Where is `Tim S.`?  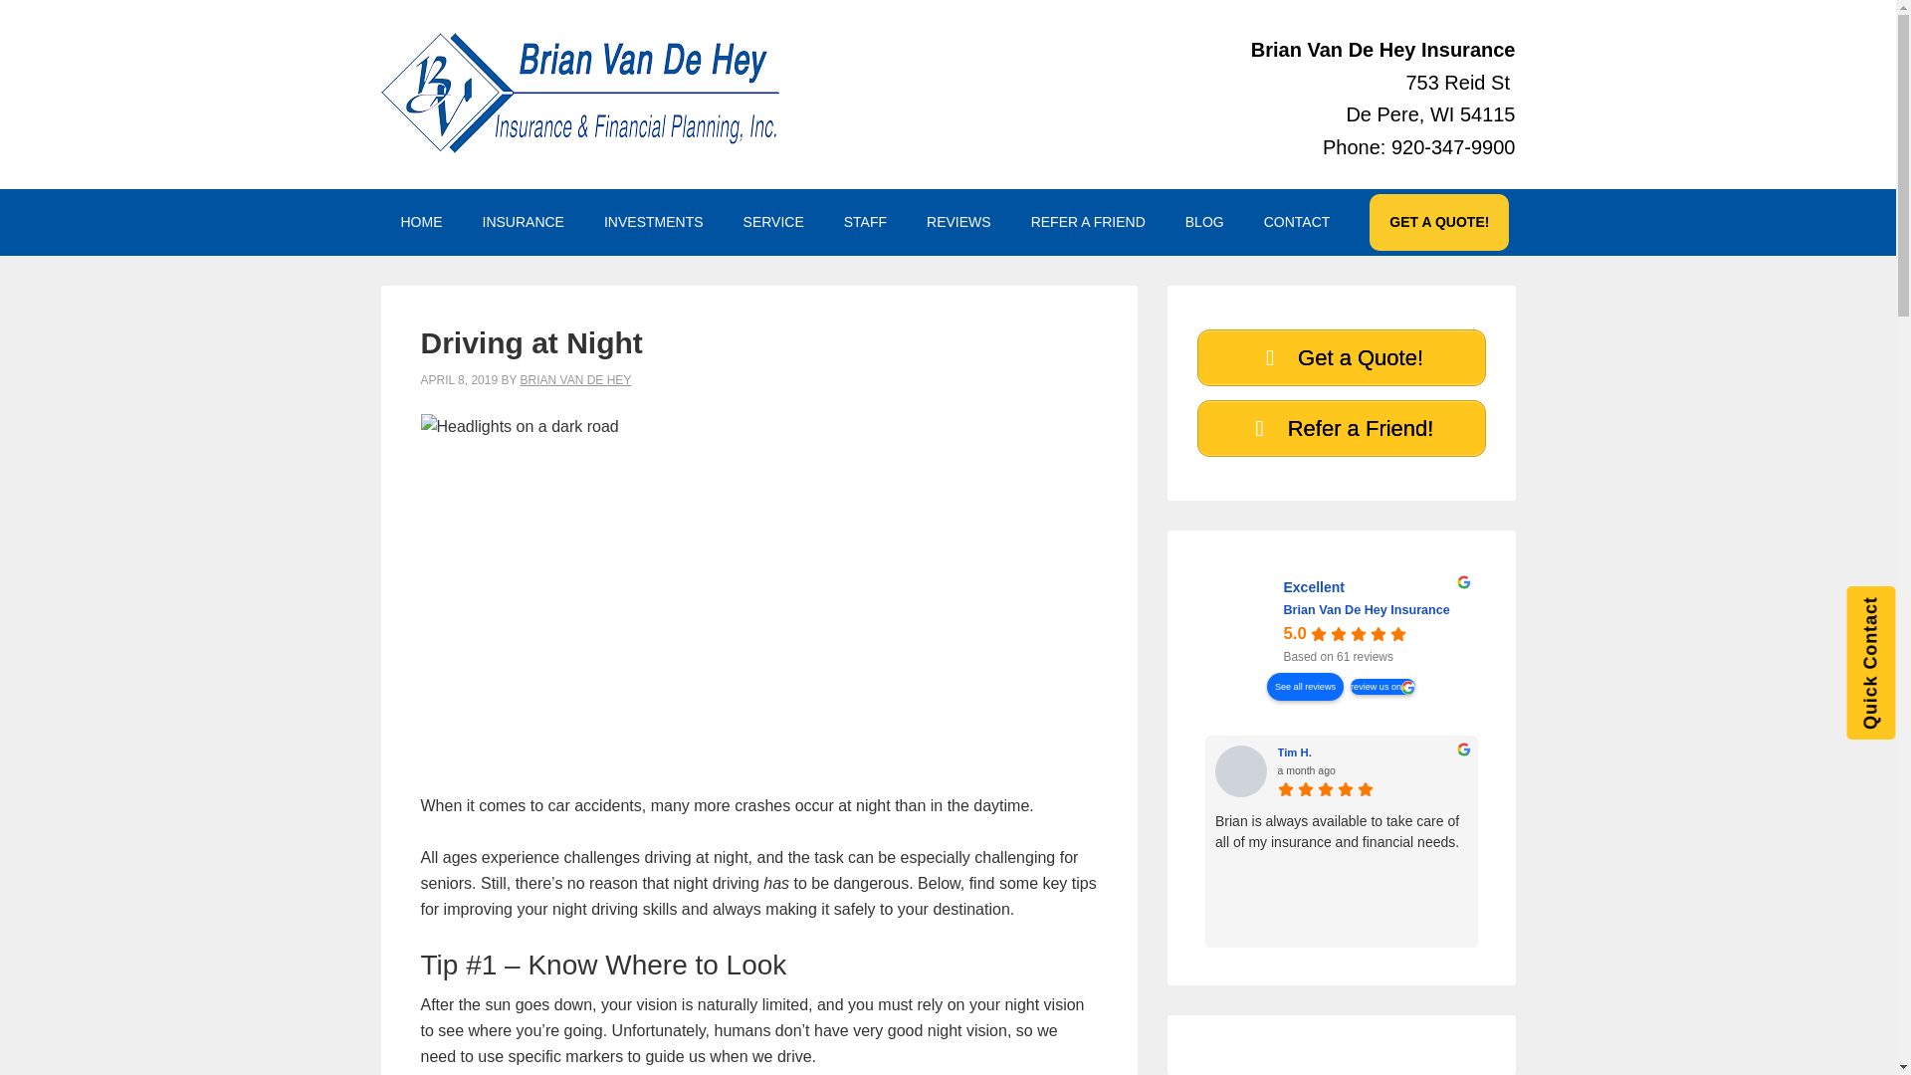 Tim S. is located at coordinates (1537, 771).